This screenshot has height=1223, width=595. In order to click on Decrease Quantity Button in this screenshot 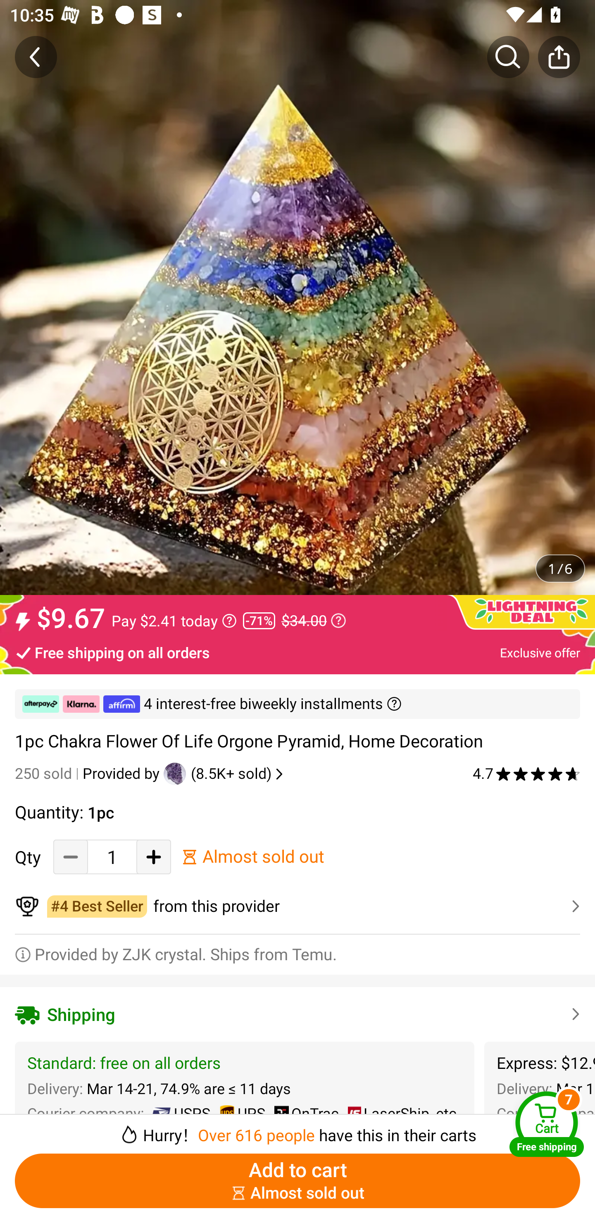, I will do `click(71, 857)`.